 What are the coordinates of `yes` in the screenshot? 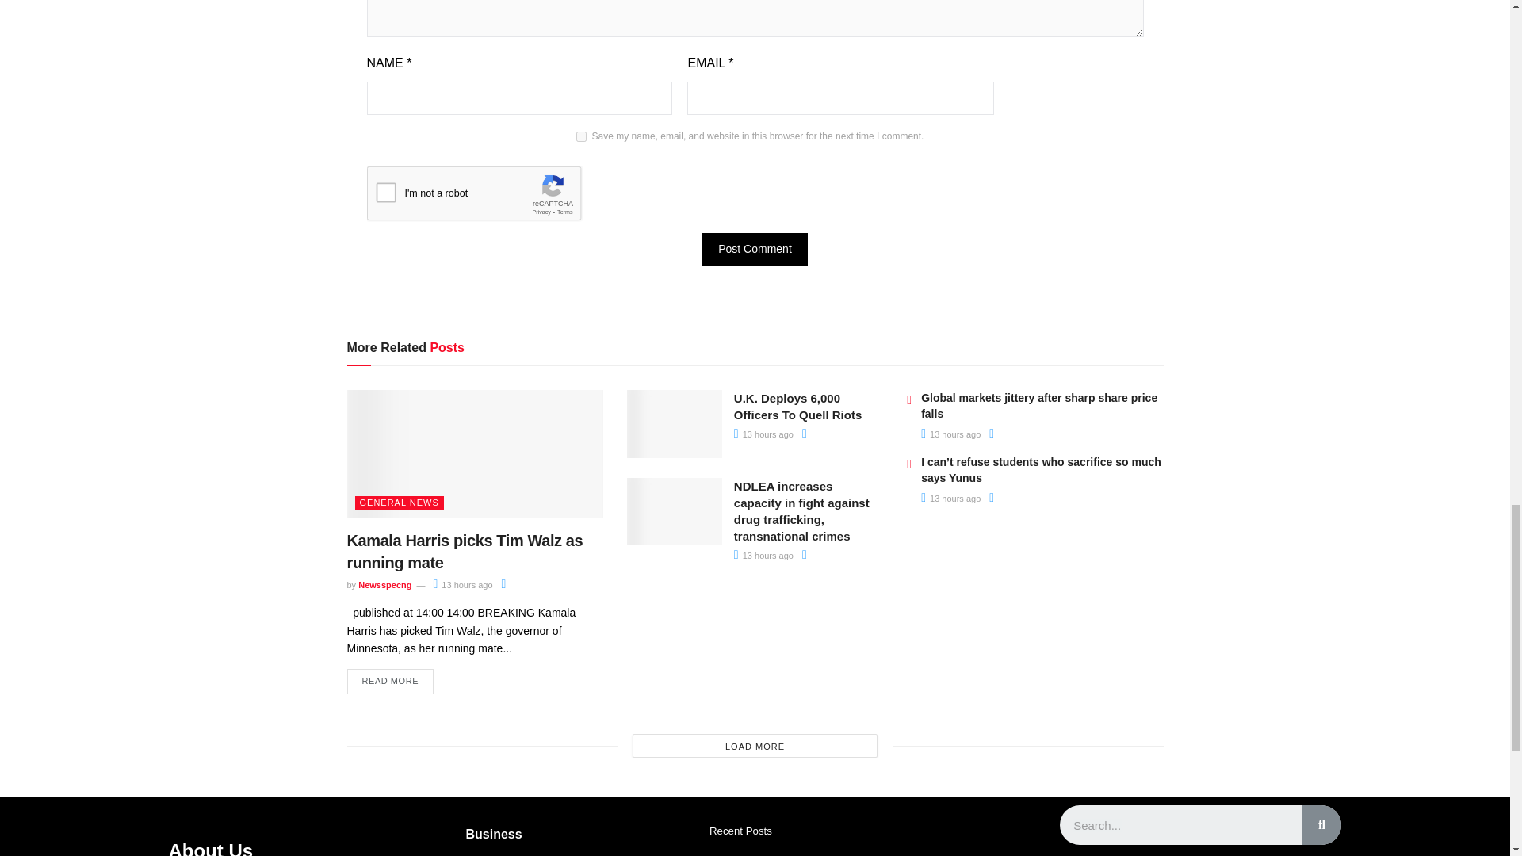 It's located at (581, 136).